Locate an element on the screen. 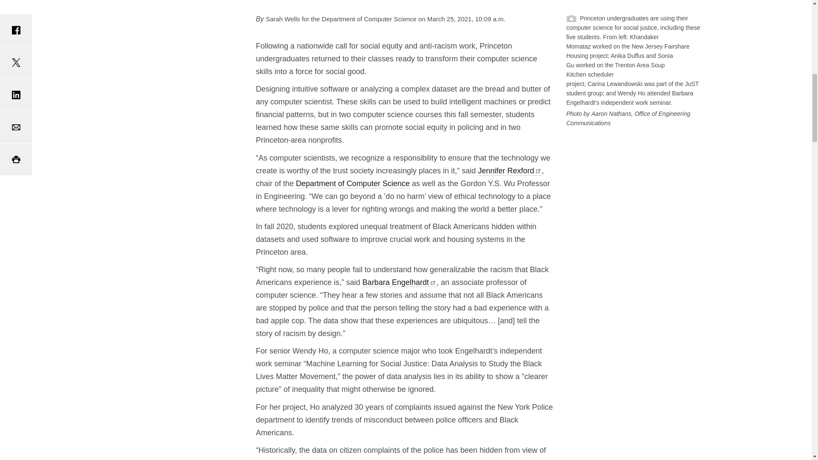  Share on Facebook is located at coordinates (16, 30).